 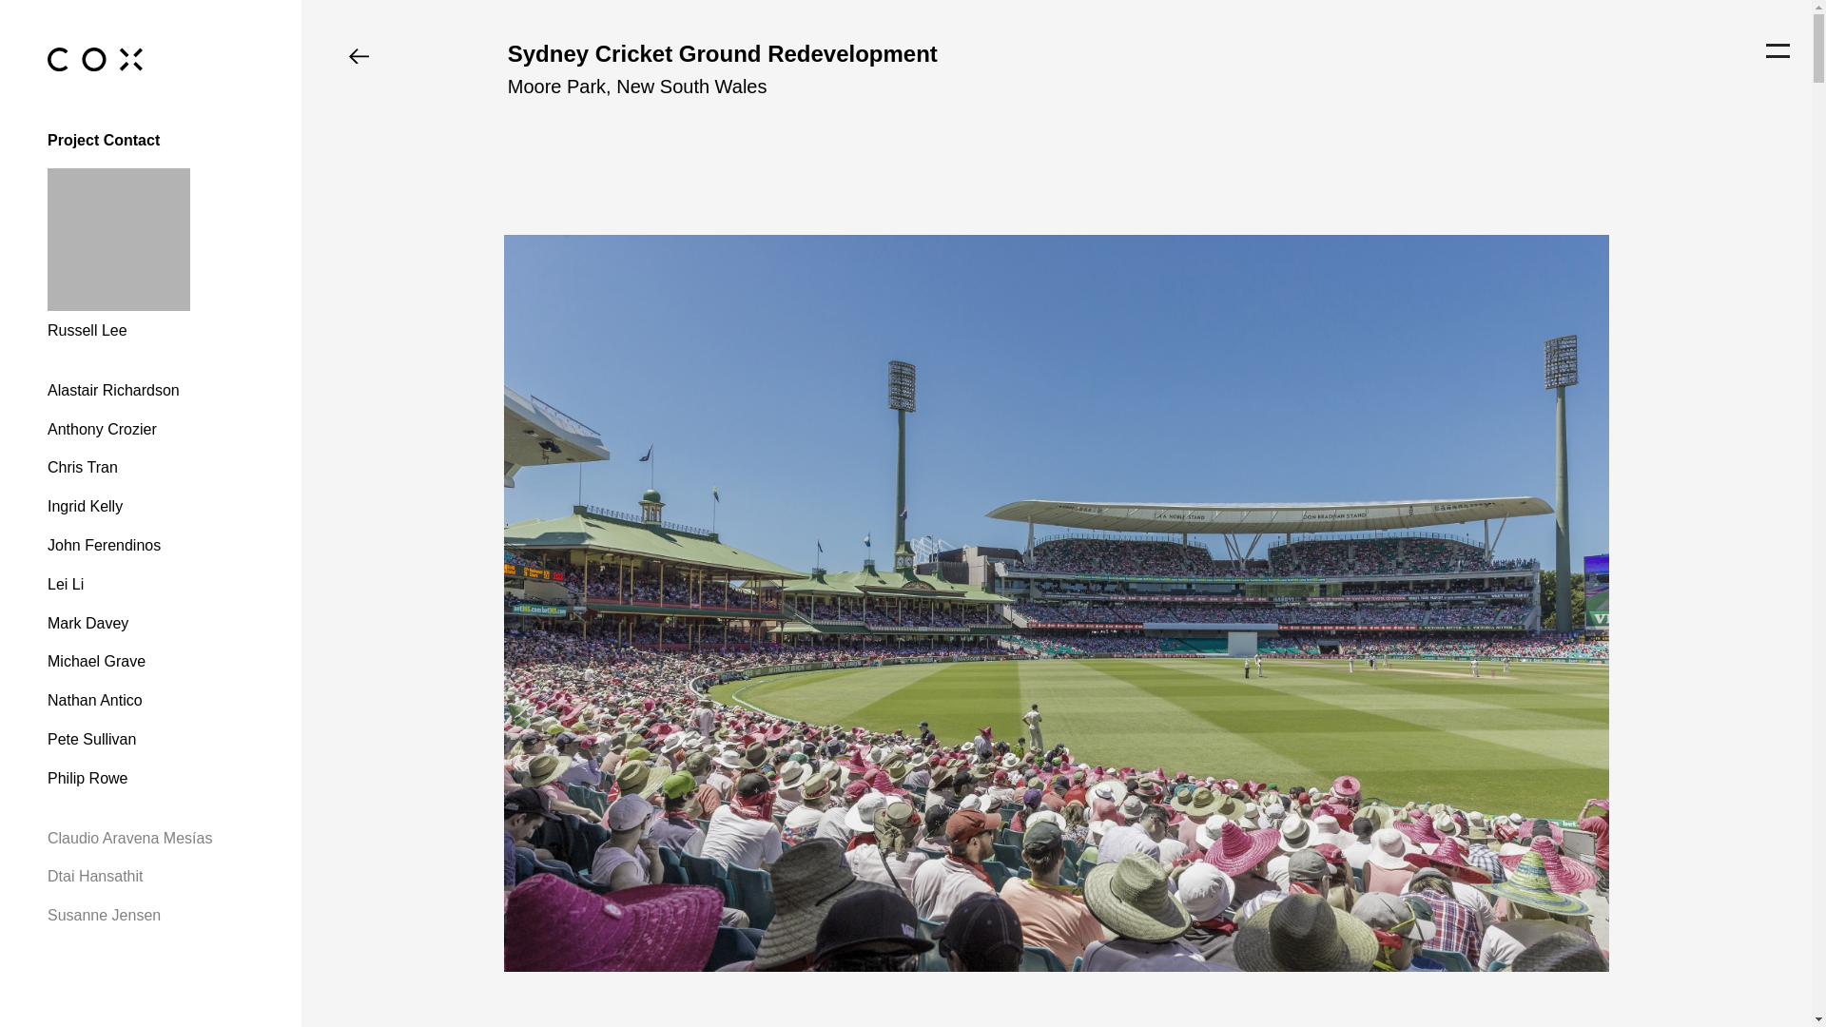 What do you see at coordinates (150, 624) in the screenshot?
I see `Mark Davey` at bounding box center [150, 624].